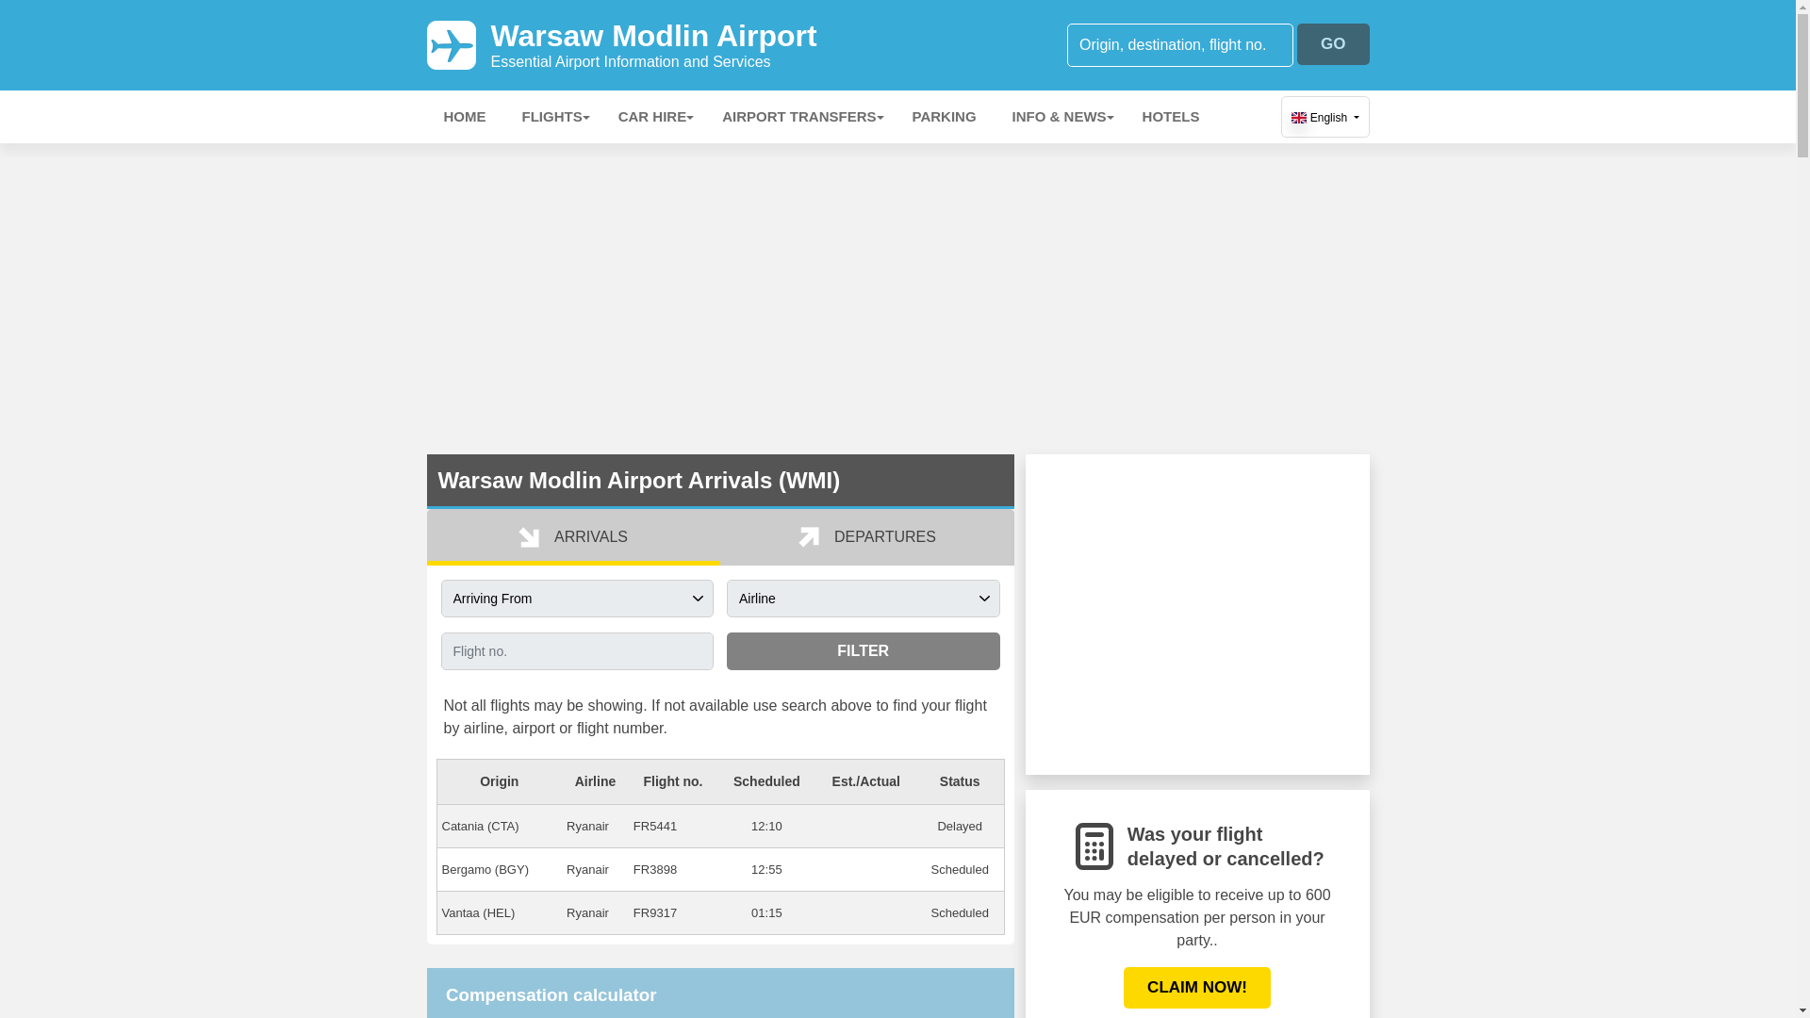 This screenshot has height=1018, width=1810. What do you see at coordinates (551, 117) in the screenshot?
I see `FLIGHTS` at bounding box center [551, 117].